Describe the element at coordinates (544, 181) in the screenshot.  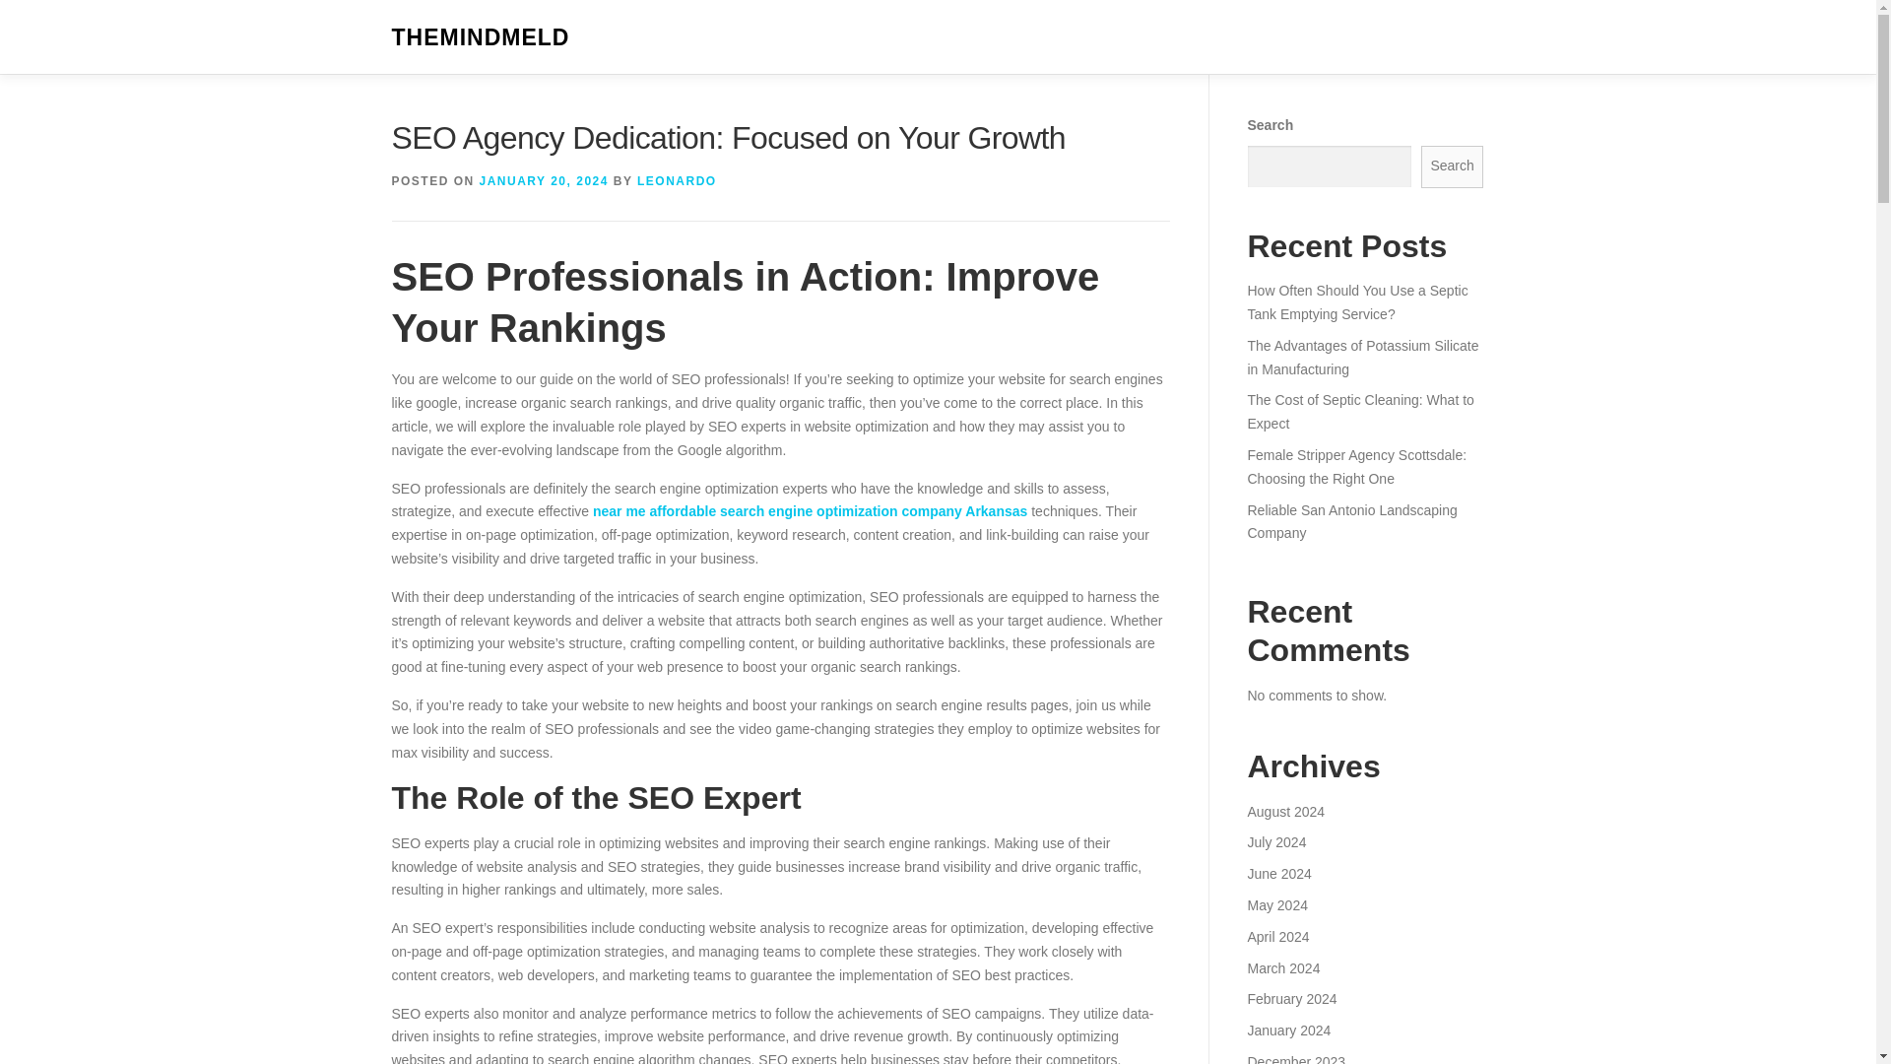
I see `JANUARY 20, 2024` at that location.